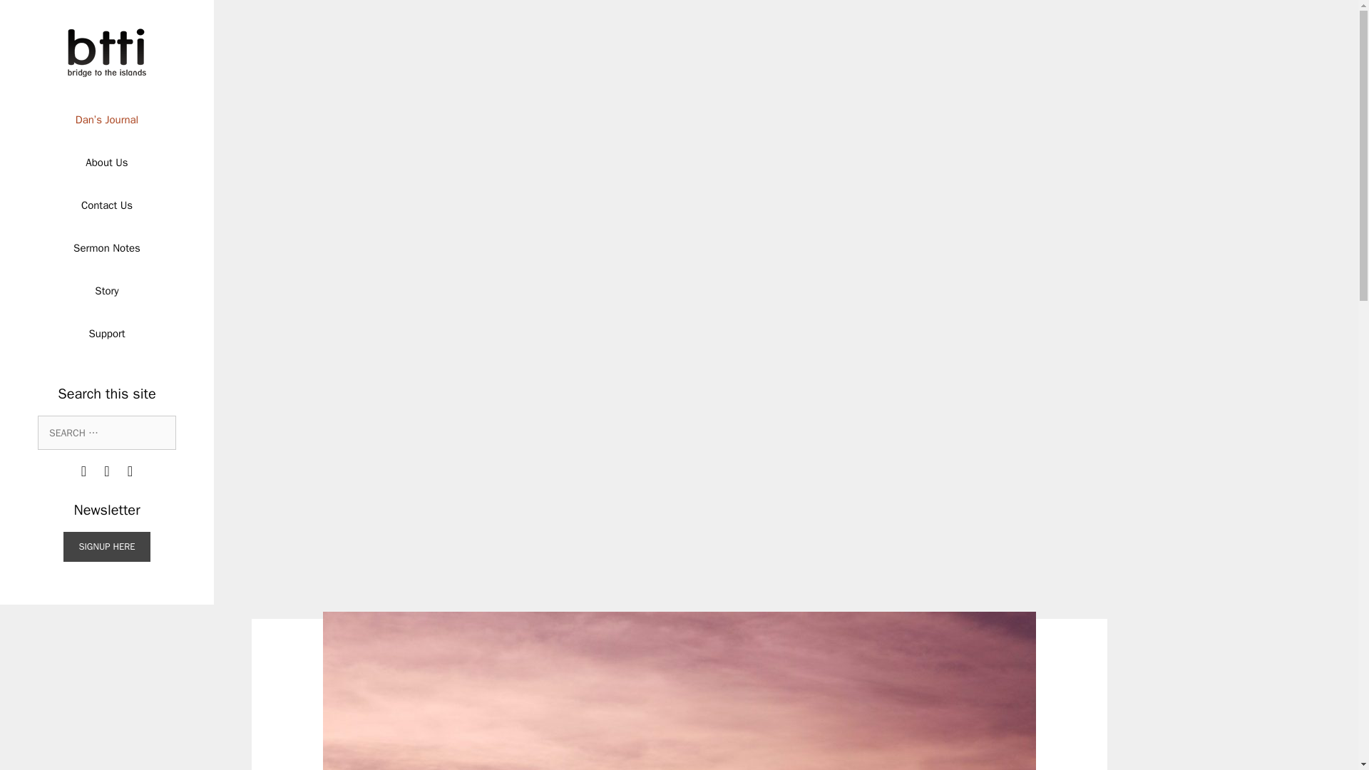  I want to click on Search, so click(31, 15).